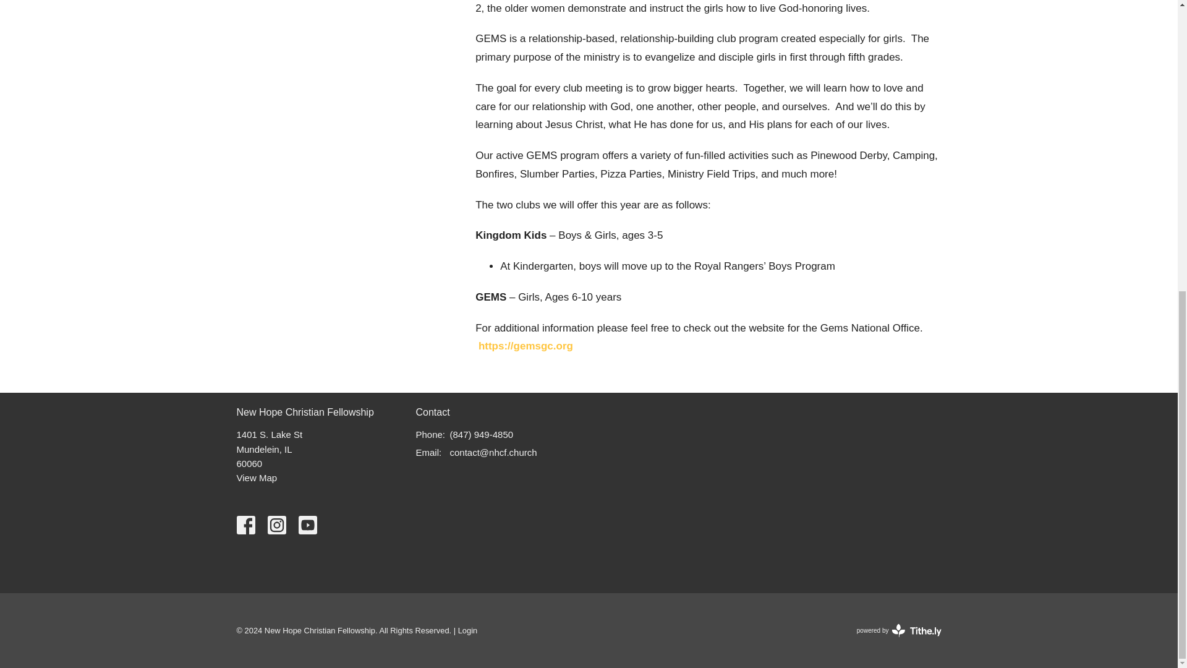  I want to click on translation missing: en.ui.email, so click(427, 452).